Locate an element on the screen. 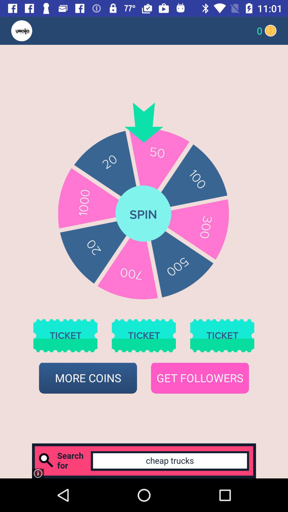  select item below the ticket is located at coordinates (88, 378).